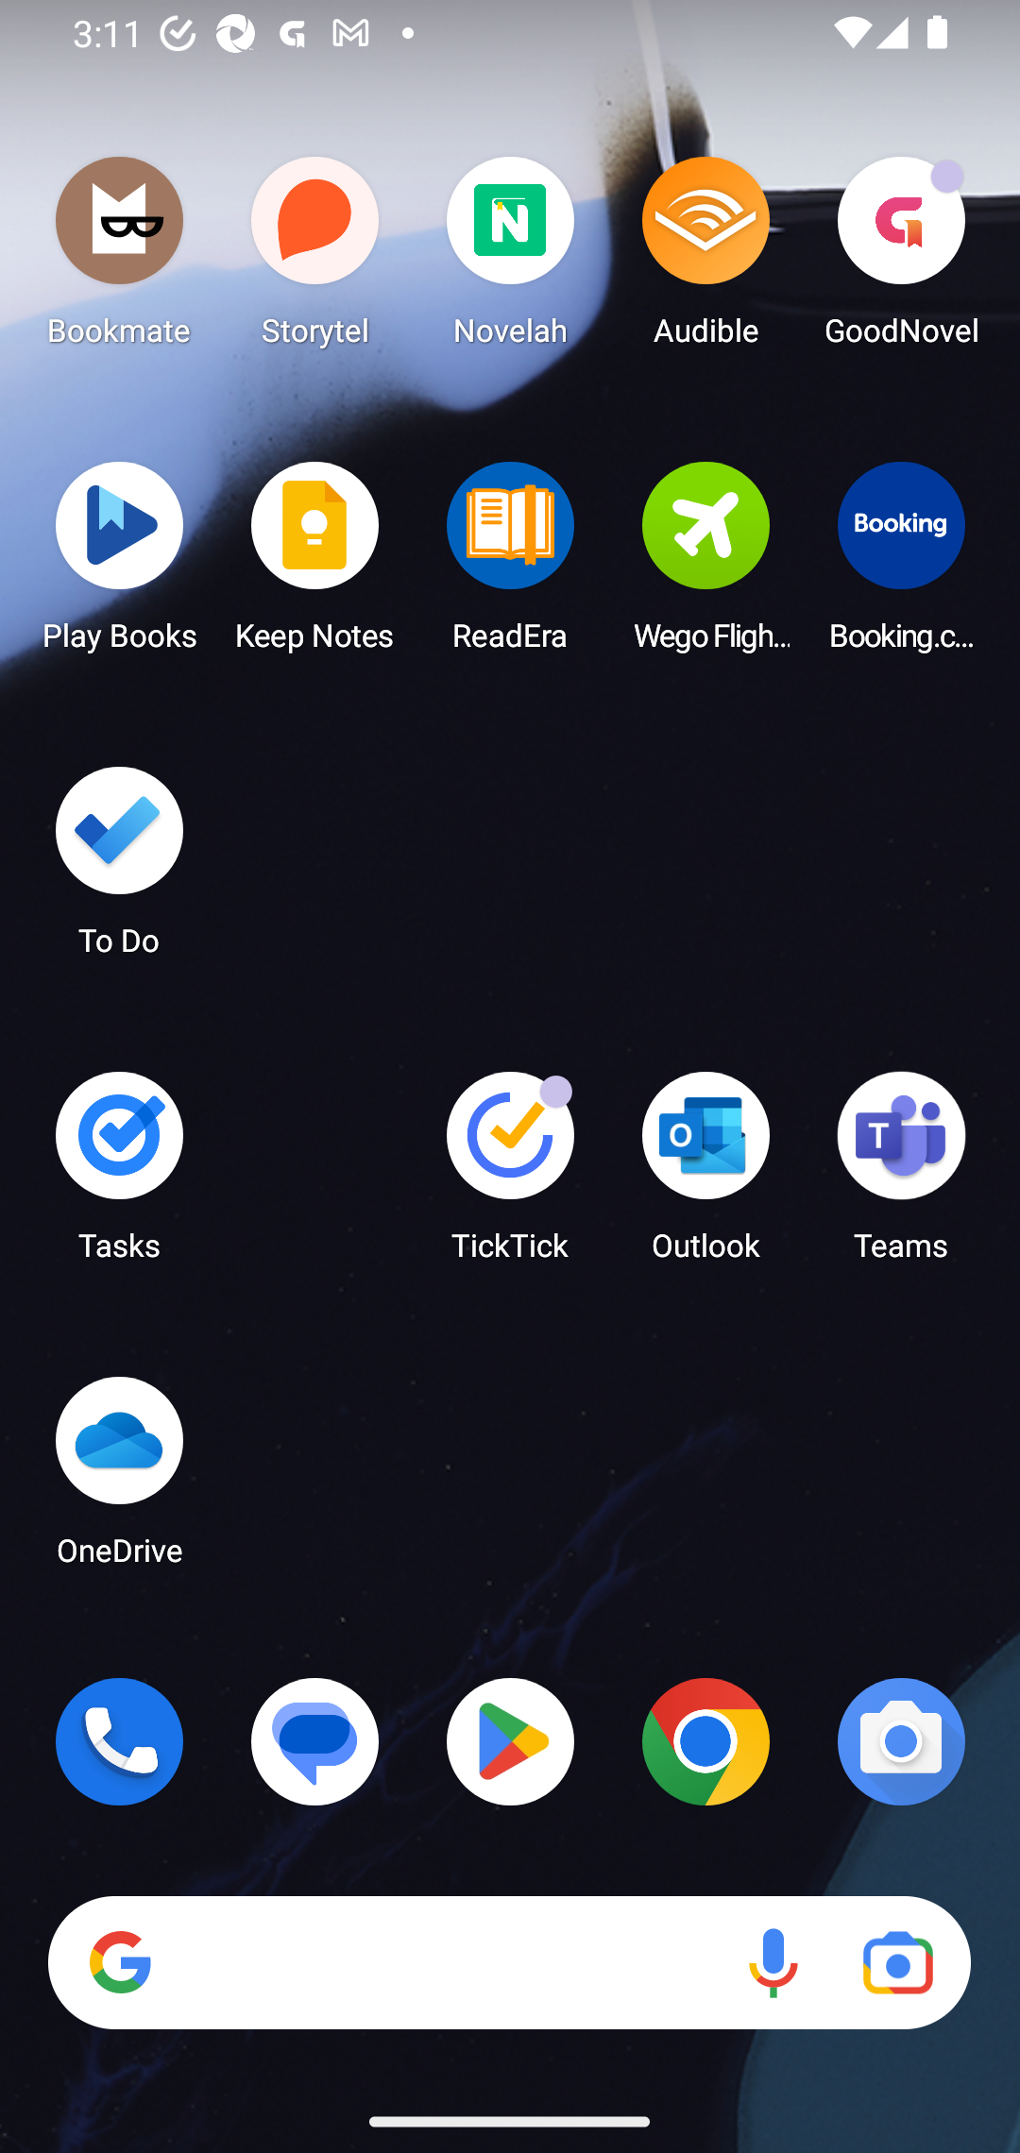 This screenshot has height=2153, width=1020. Describe the element at coordinates (897, 1963) in the screenshot. I see `Google Lens` at that location.